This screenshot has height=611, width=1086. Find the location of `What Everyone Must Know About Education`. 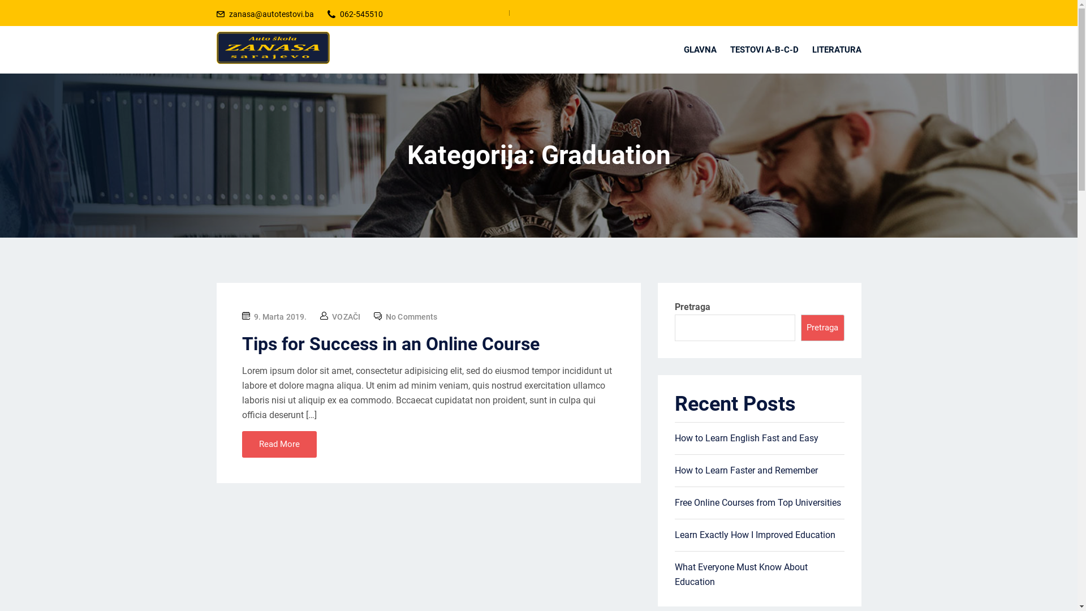

What Everyone Must Know About Education is located at coordinates (741, 575).